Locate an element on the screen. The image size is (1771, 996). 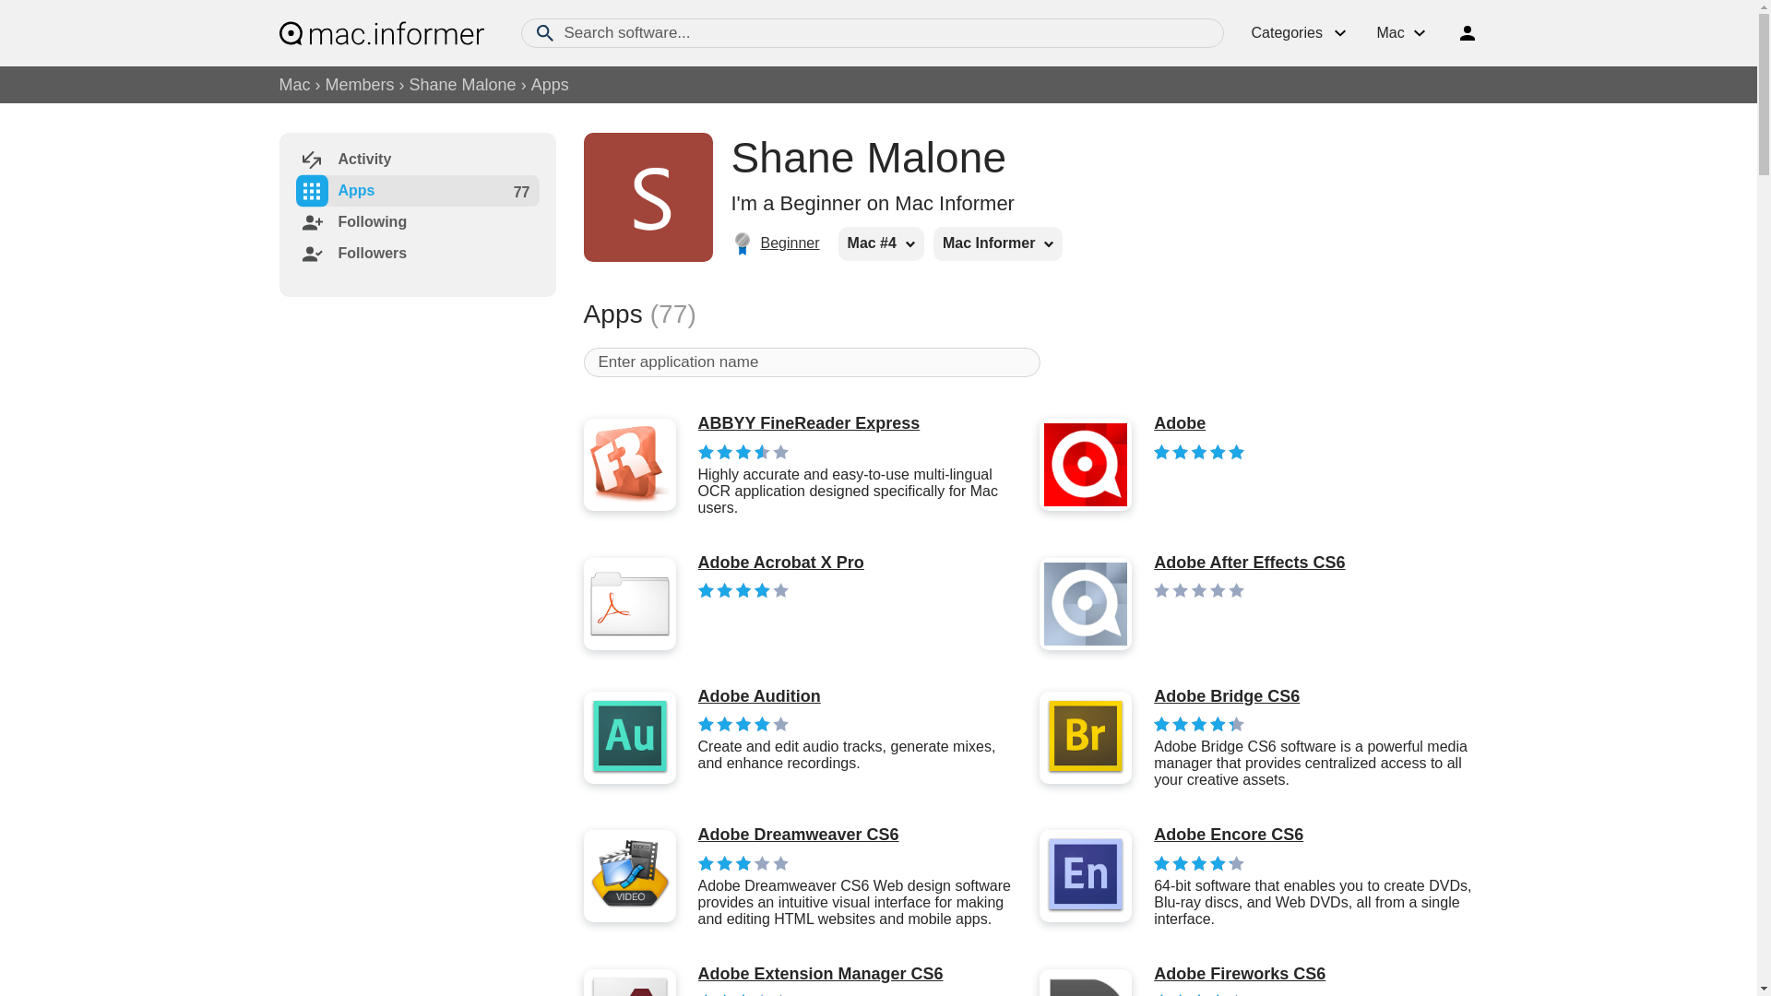
Download Adobe Extension Manager CS6 is located at coordinates (819, 975).